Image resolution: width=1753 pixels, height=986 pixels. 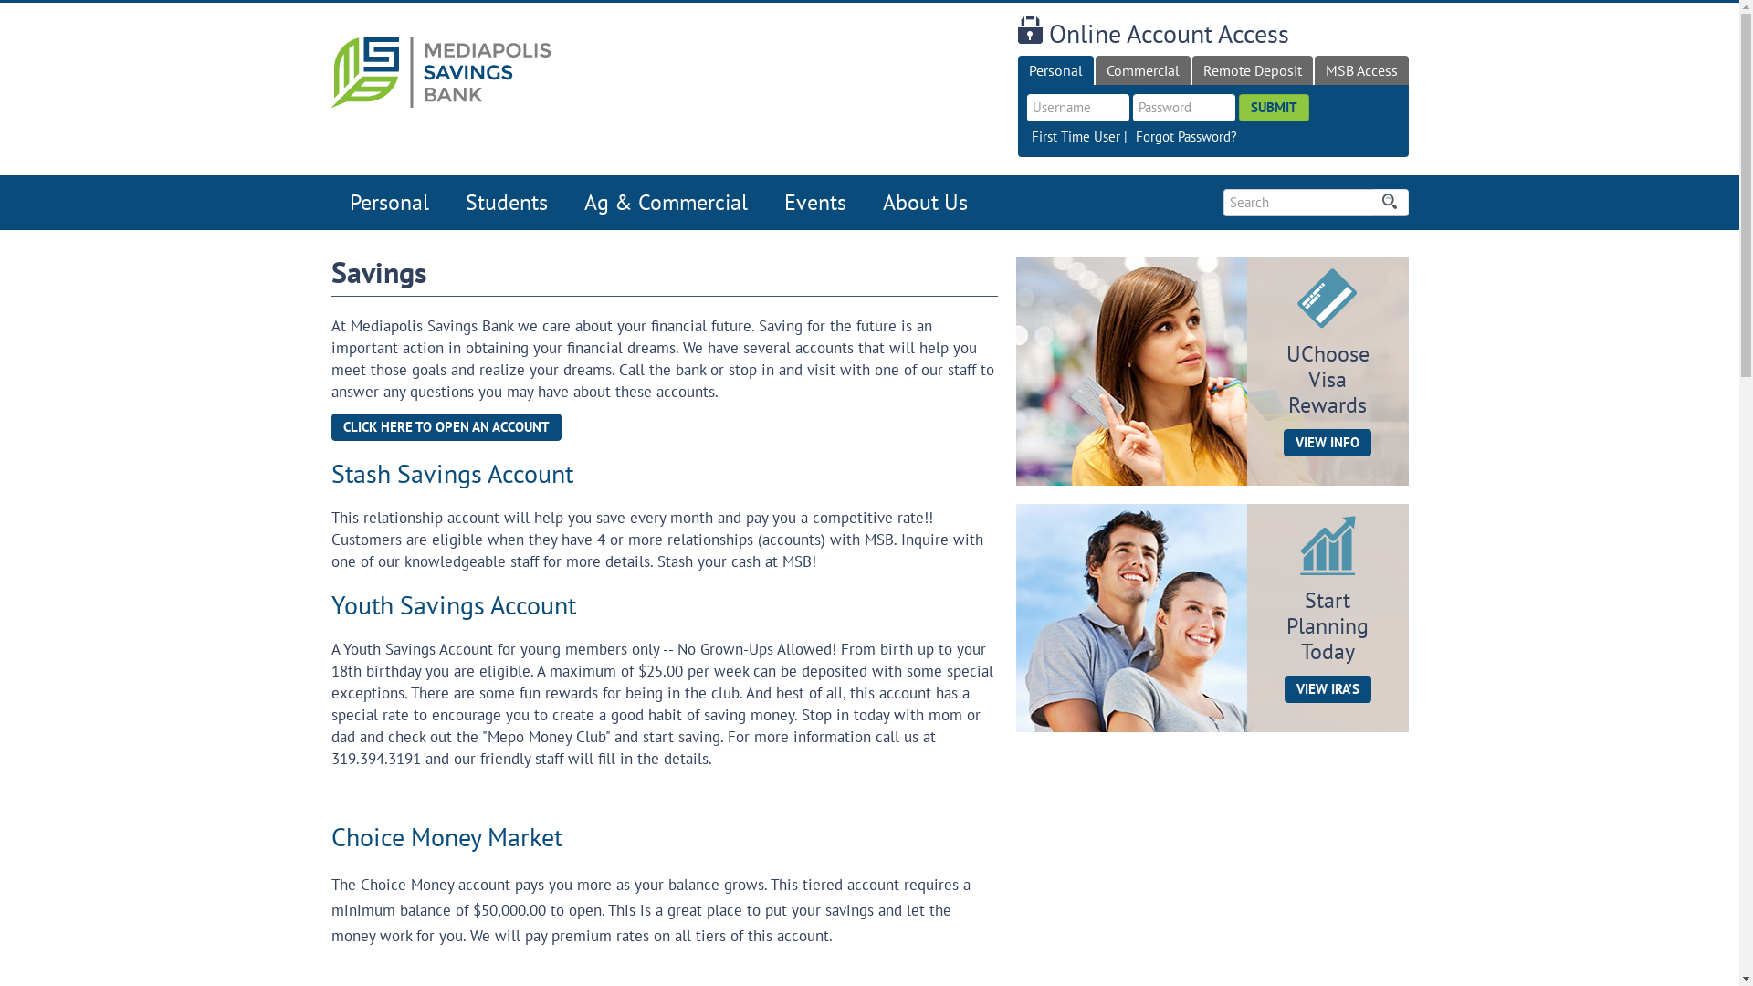 What do you see at coordinates (1362, 70) in the screenshot?
I see `MSB Access` at bounding box center [1362, 70].